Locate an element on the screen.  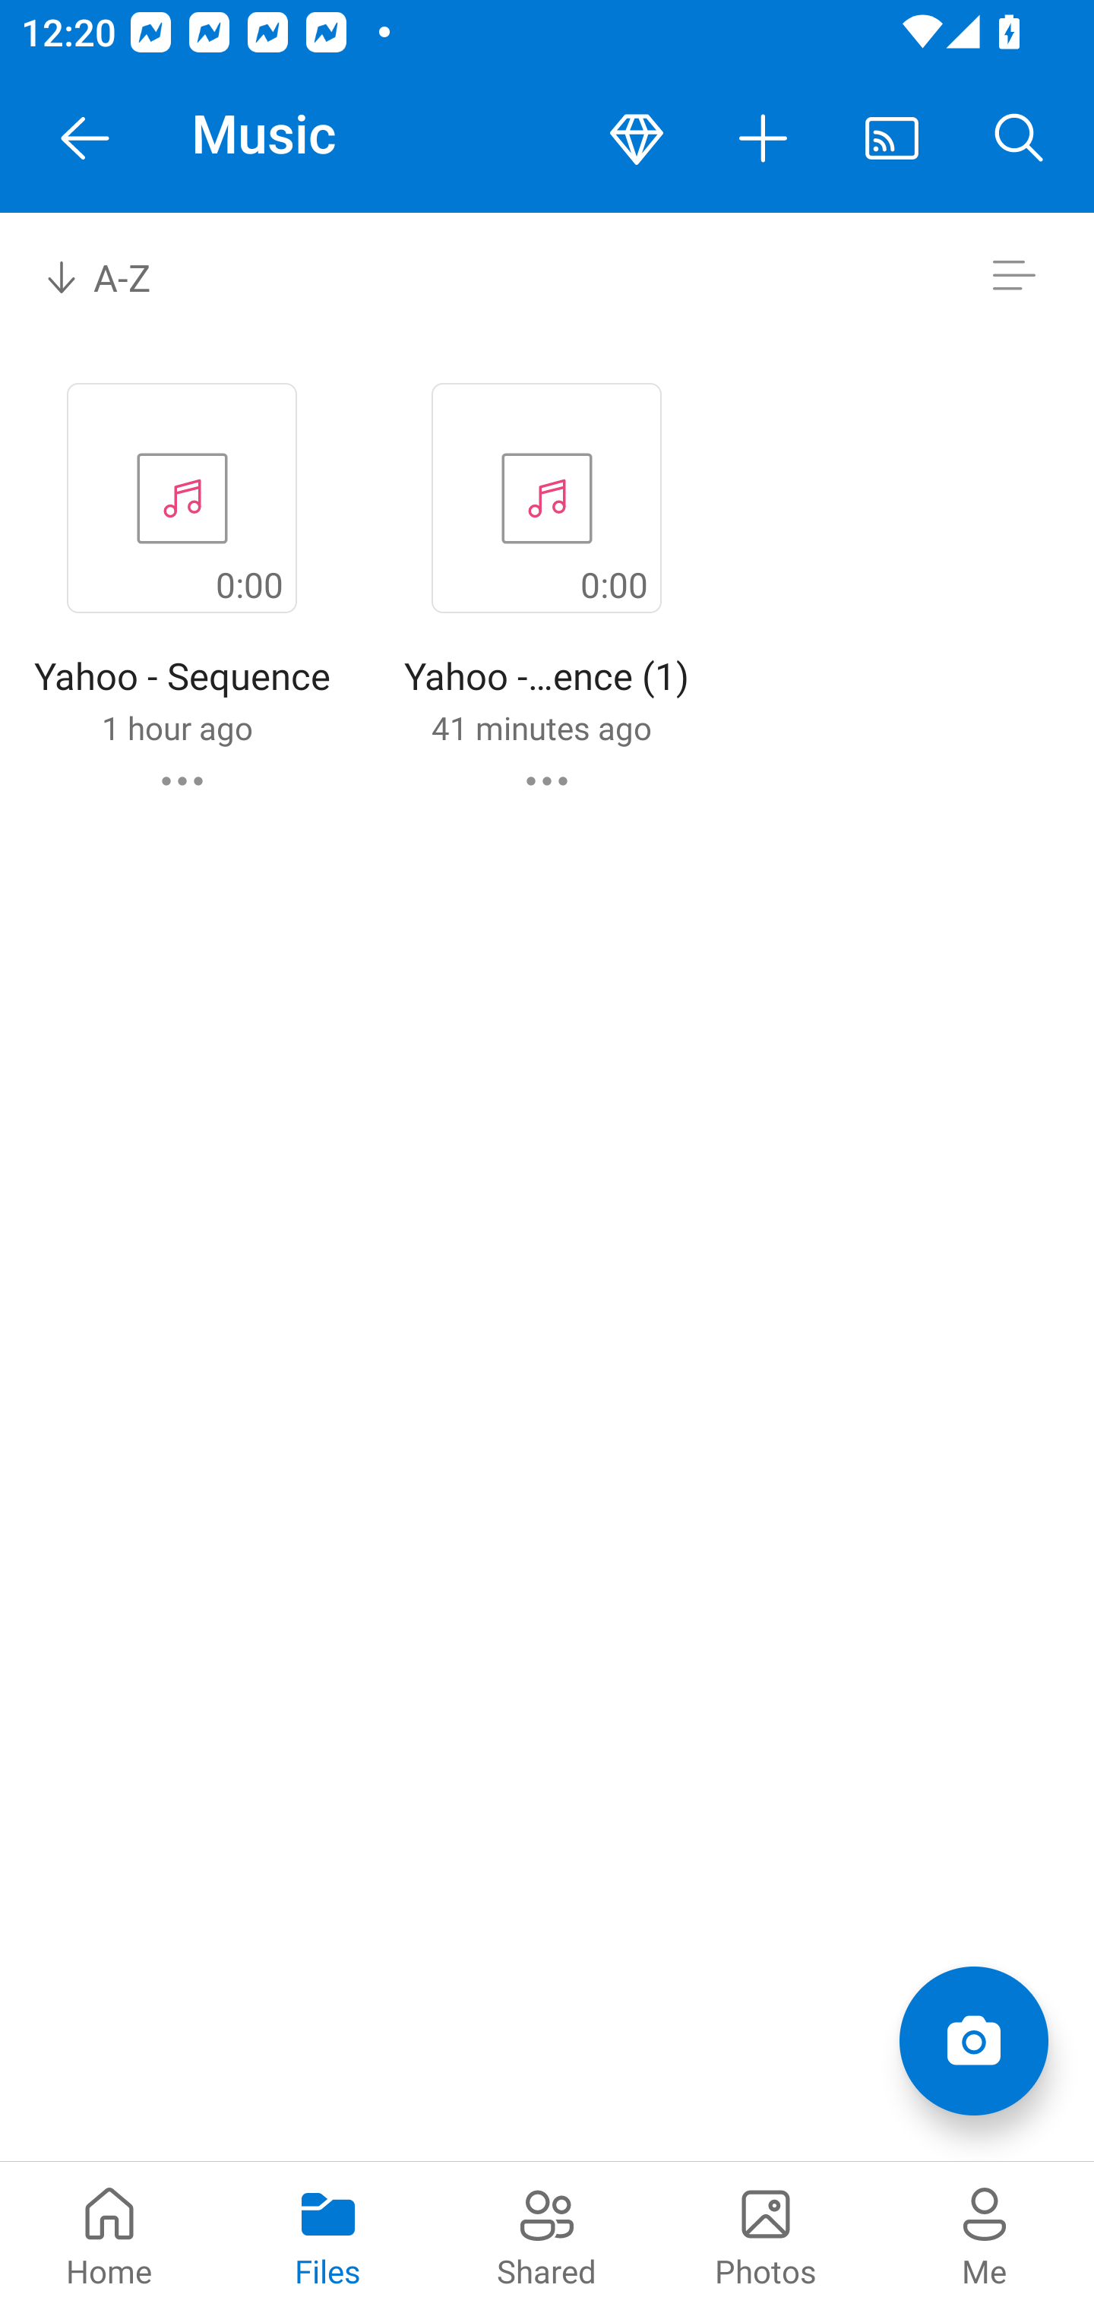
A-Z Sort by combo box, sort by name, A to Z is located at coordinates (119, 275).